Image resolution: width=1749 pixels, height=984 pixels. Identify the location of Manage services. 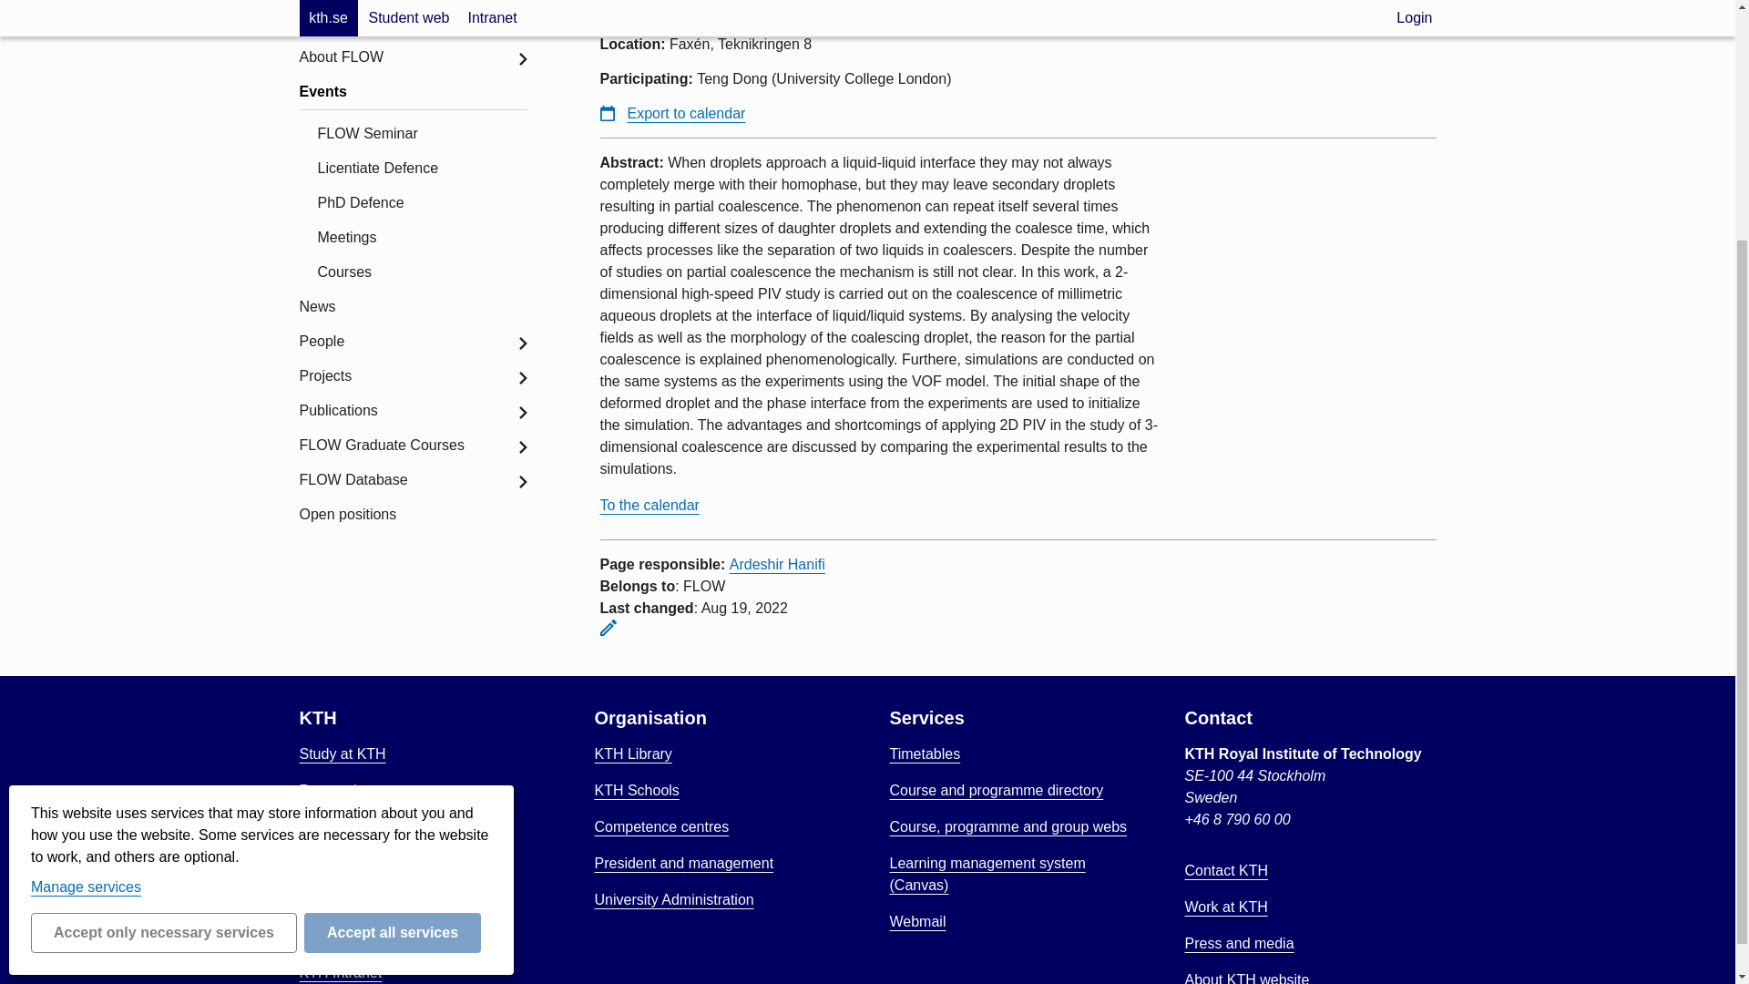
(86, 569).